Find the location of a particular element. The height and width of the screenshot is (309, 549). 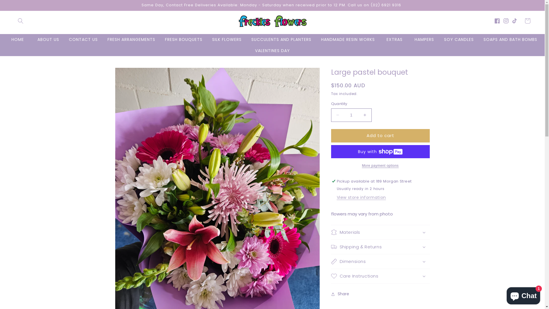

CONTACT US is located at coordinates (83, 39).